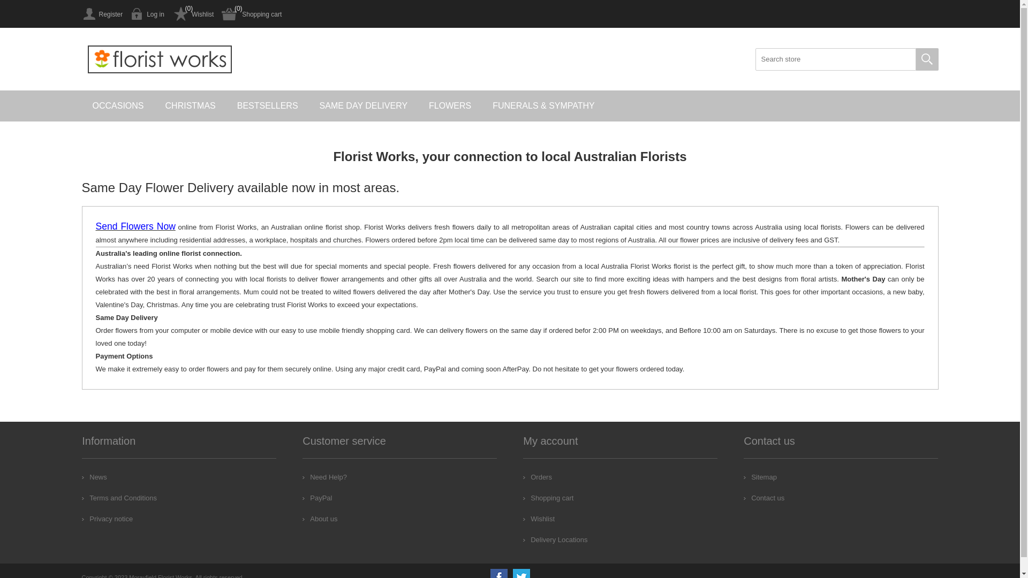 The height and width of the screenshot is (578, 1028). What do you see at coordinates (760, 477) in the screenshot?
I see `Sitemap` at bounding box center [760, 477].